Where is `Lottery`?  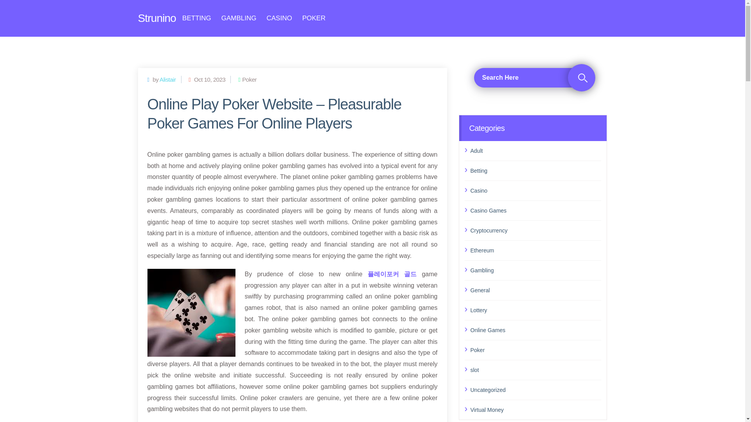
Lottery is located at coordinates (535, 309).